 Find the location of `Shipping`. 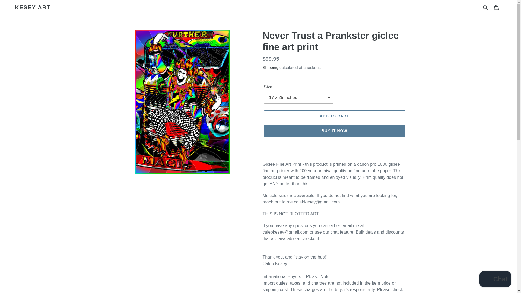

Shipping is located at coordinates (270, 68).